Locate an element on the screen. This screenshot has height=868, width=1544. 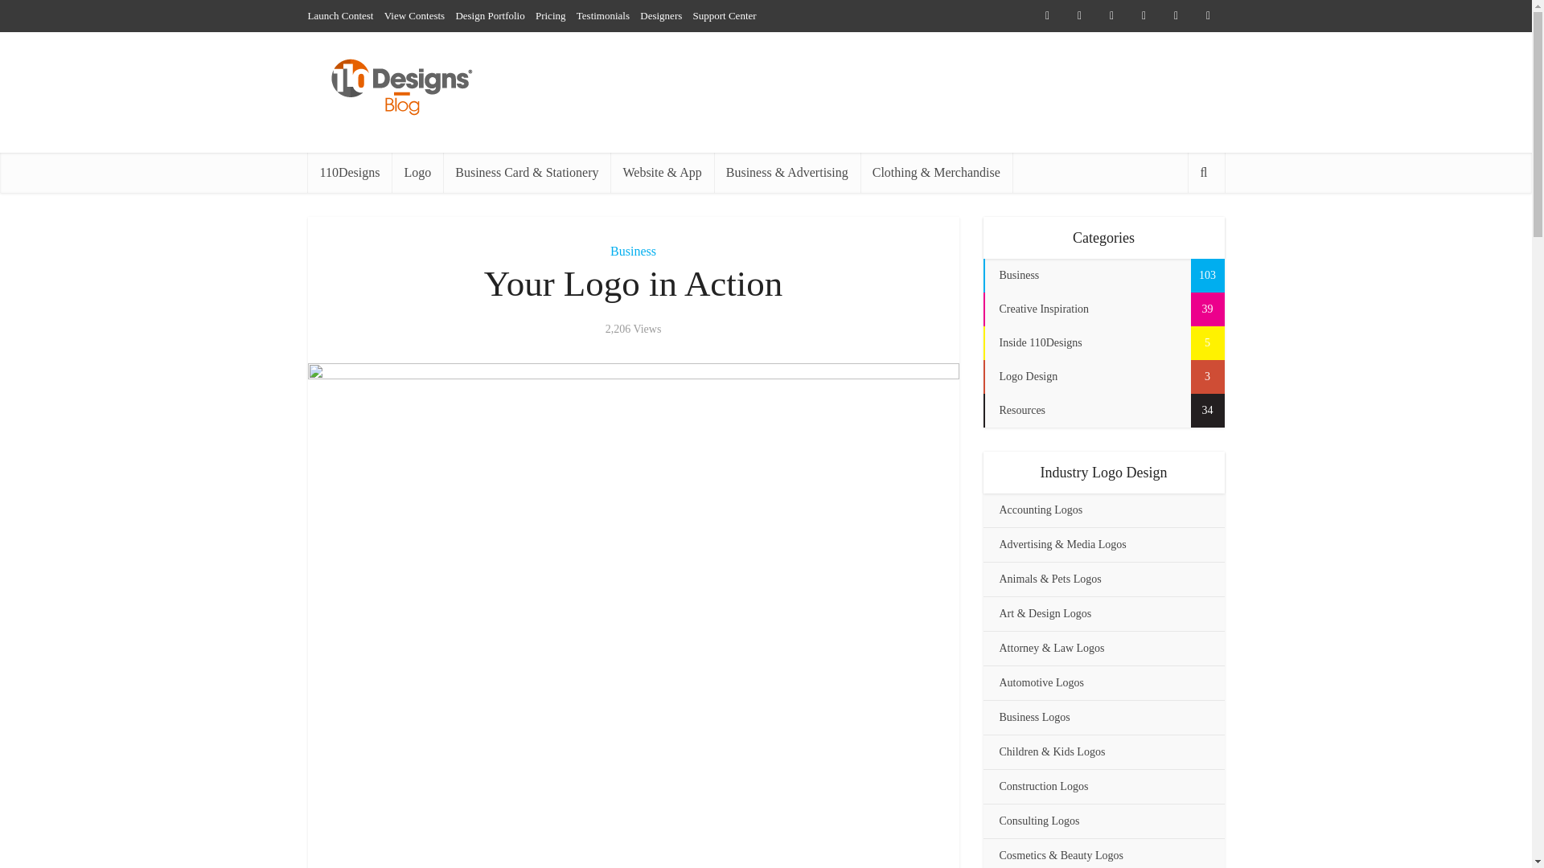
110Designs Blog is located at coordinates (400, 88).